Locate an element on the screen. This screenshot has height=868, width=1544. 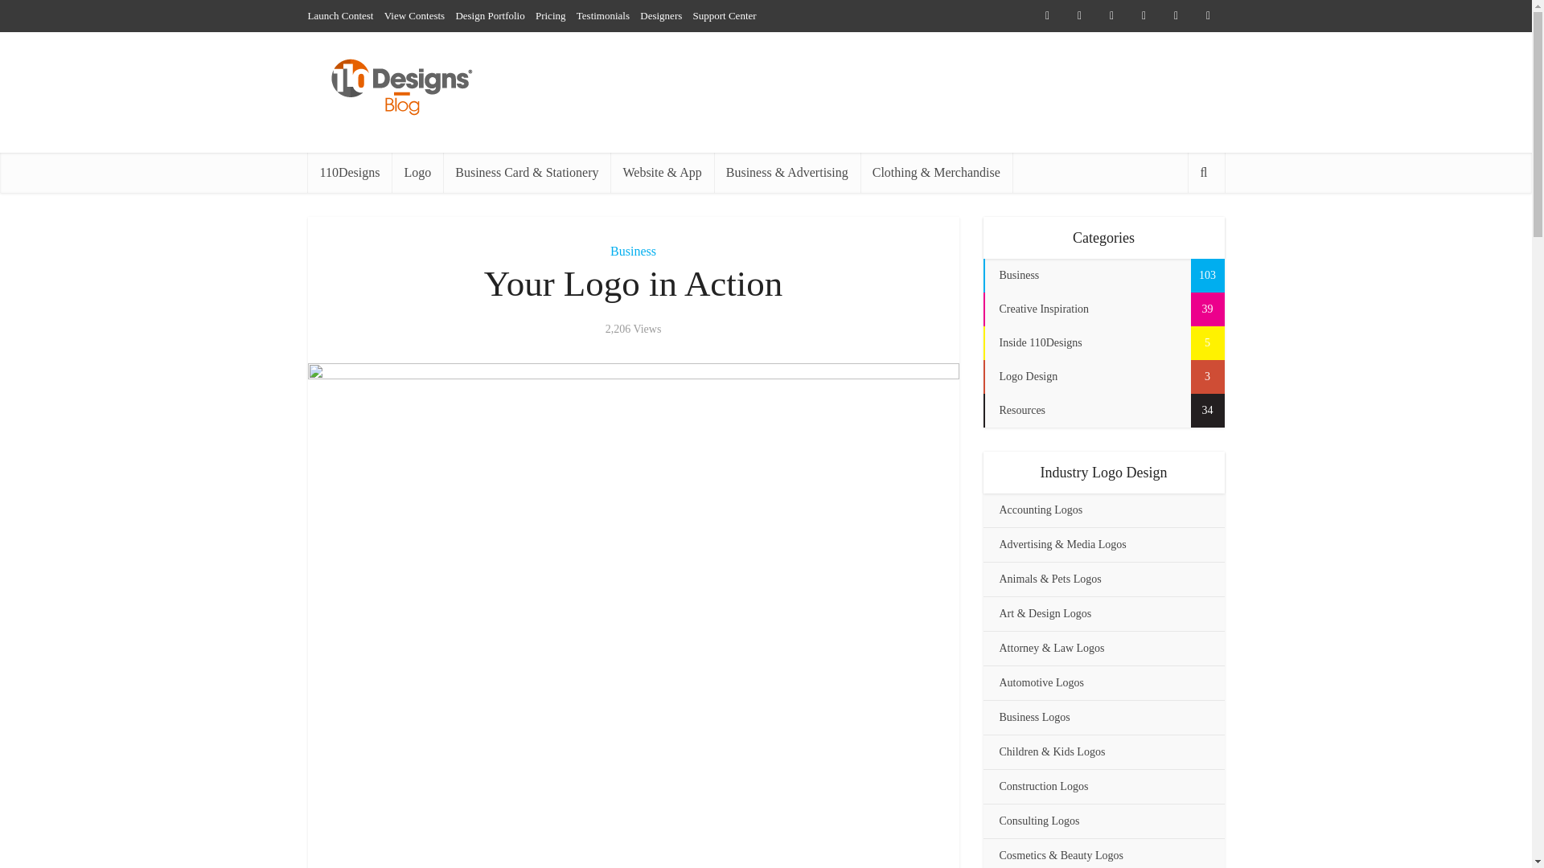
110Designs Blog is located at coordinates (400, 88).